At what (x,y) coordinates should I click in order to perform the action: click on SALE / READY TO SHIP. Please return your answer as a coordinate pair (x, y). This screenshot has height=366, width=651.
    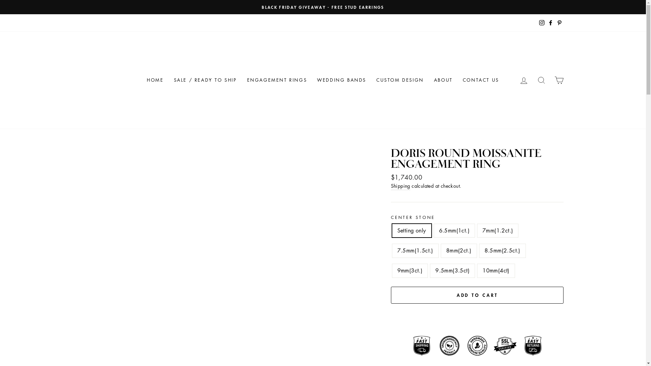
    Looking at the image, I should click on (205, 80).